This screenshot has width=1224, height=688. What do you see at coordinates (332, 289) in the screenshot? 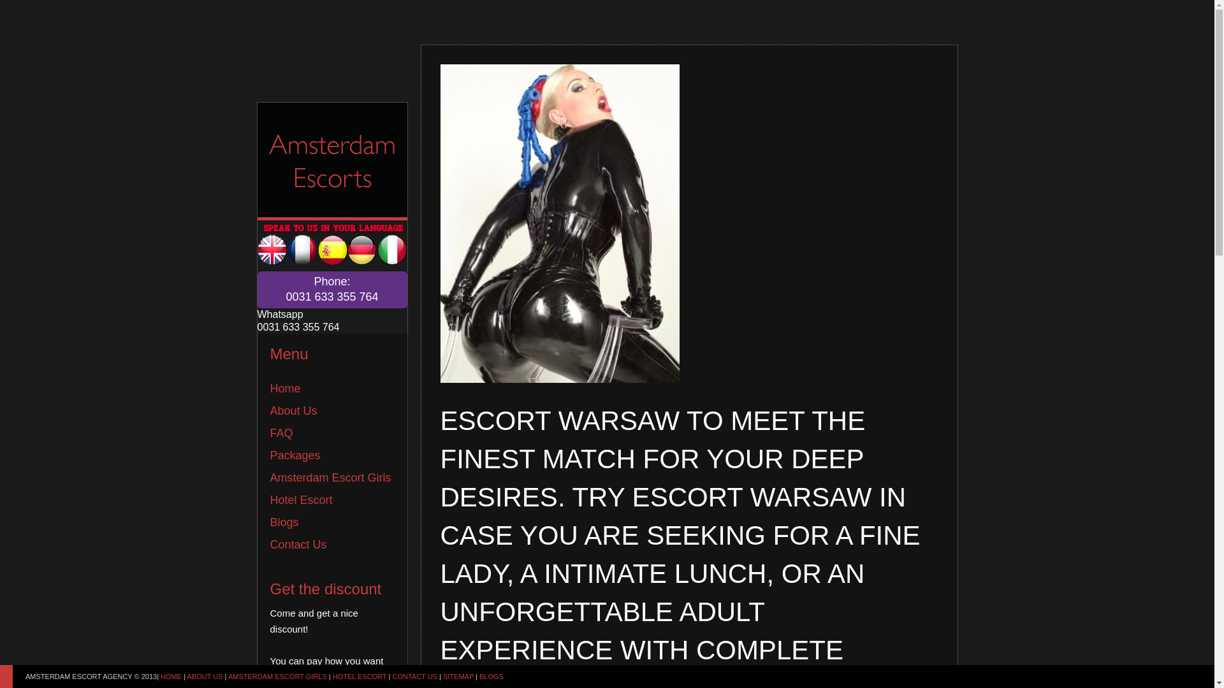
I see `Contact Us` at bounding box center [332, 289].